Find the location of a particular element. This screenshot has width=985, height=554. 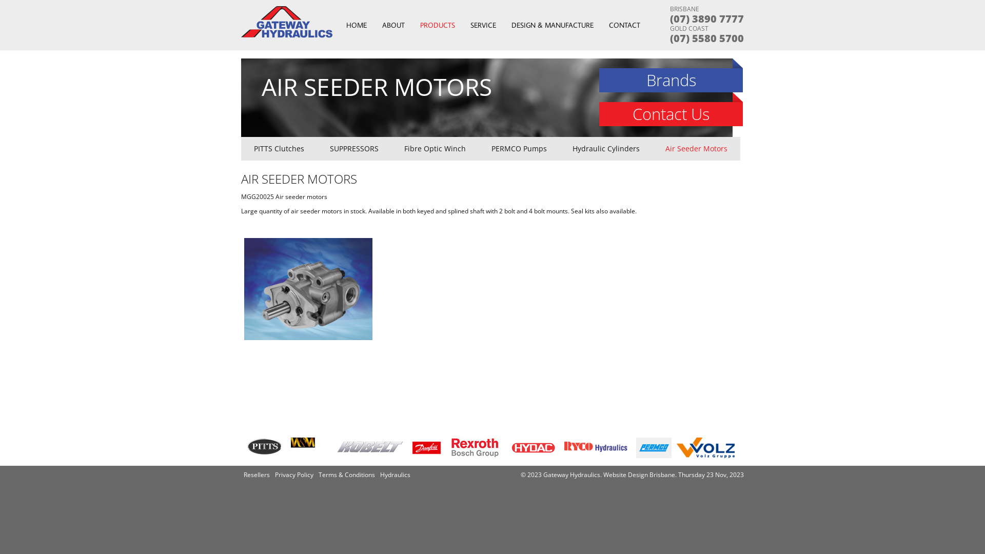

Fibre Optic Winch is located at coordinates (435, 149).